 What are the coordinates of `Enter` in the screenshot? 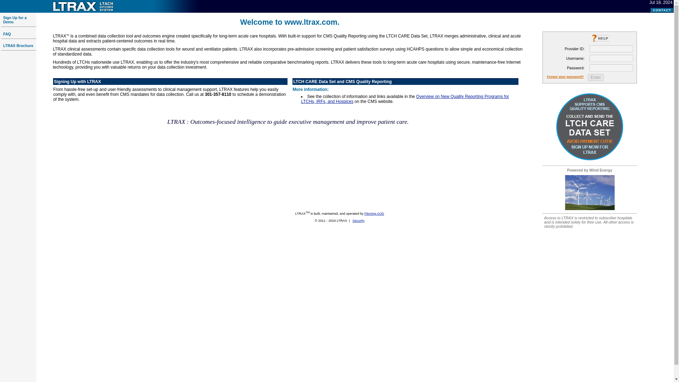 It's located at (596, 77).